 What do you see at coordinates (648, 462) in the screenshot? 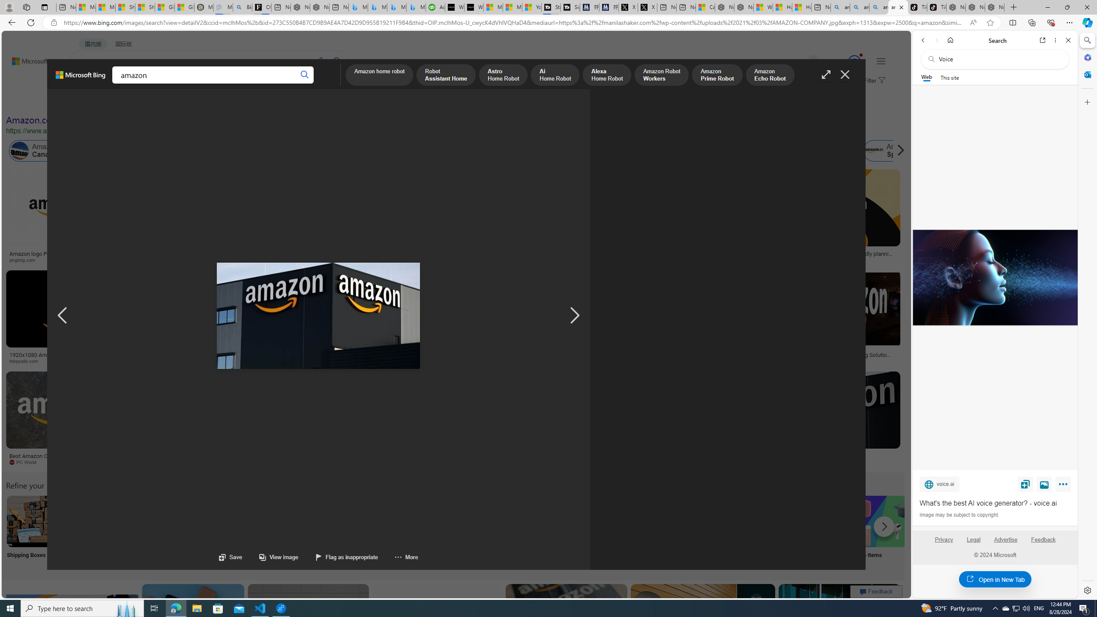
I see `cordcuttersnews.com` at bounding box center [648, 462].